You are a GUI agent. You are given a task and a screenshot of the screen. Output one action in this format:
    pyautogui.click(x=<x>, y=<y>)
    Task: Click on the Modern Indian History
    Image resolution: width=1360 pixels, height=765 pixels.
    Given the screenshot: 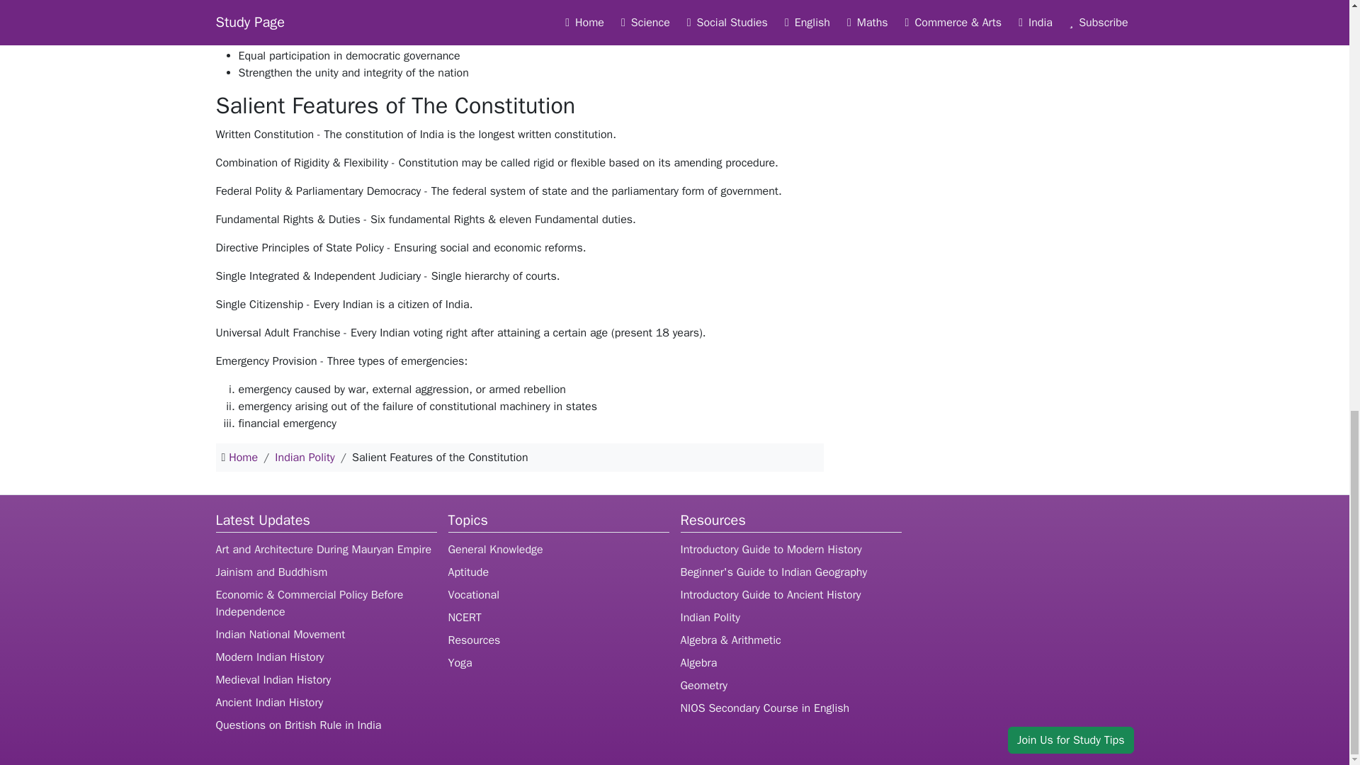 What is the action you would take?
    pyautogui.click(x=269, y=657)
    